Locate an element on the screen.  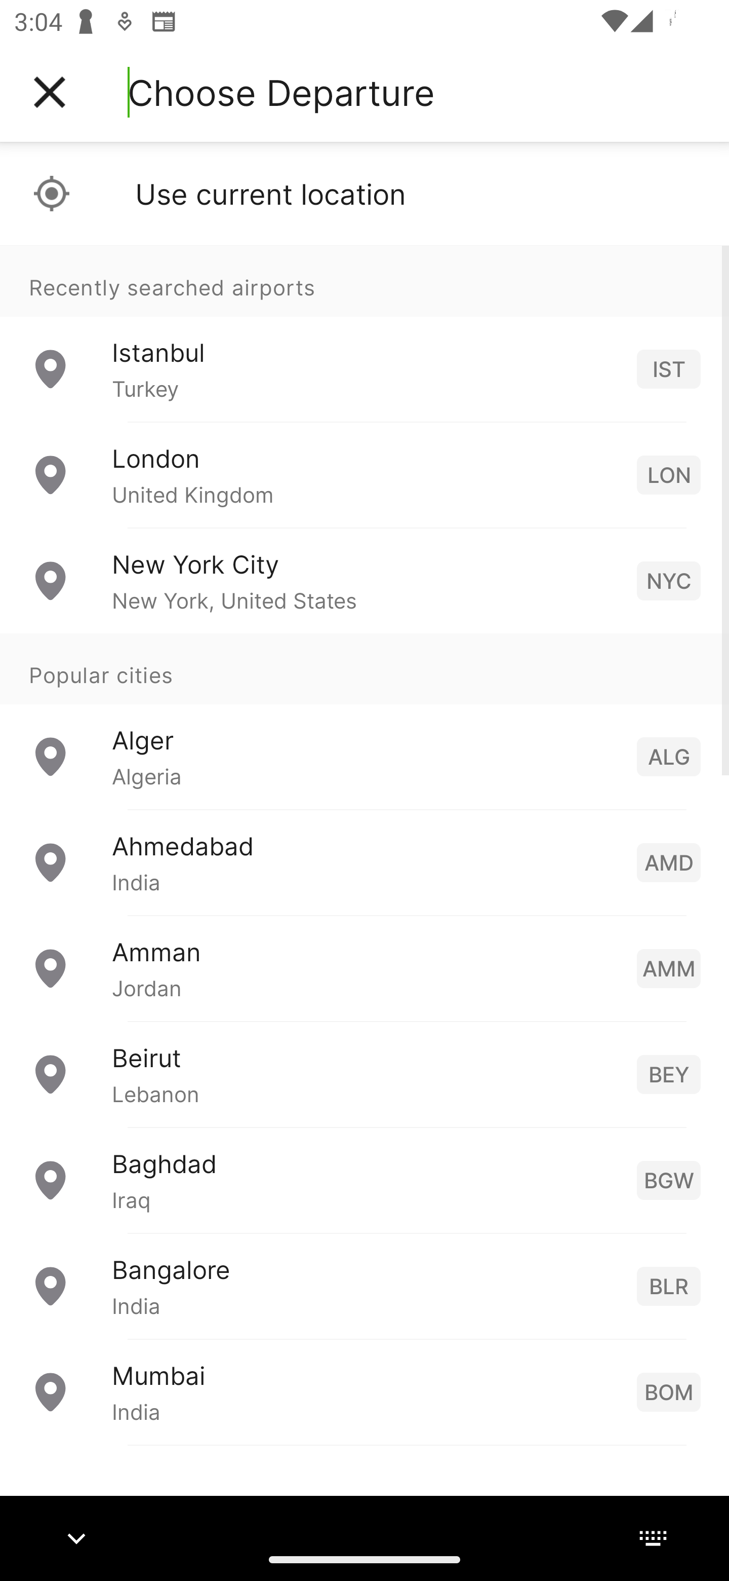
Use current location is located at coordinates (364, 194).